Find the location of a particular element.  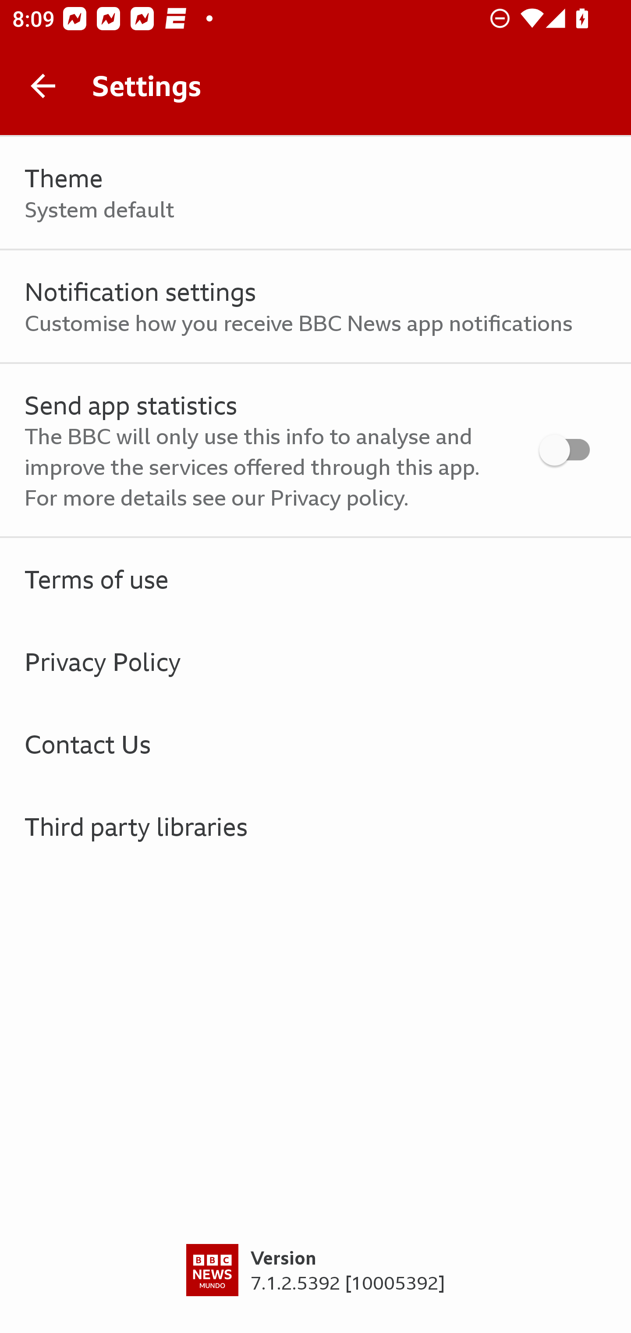

Terms of use is located at coordinates (315, 579).